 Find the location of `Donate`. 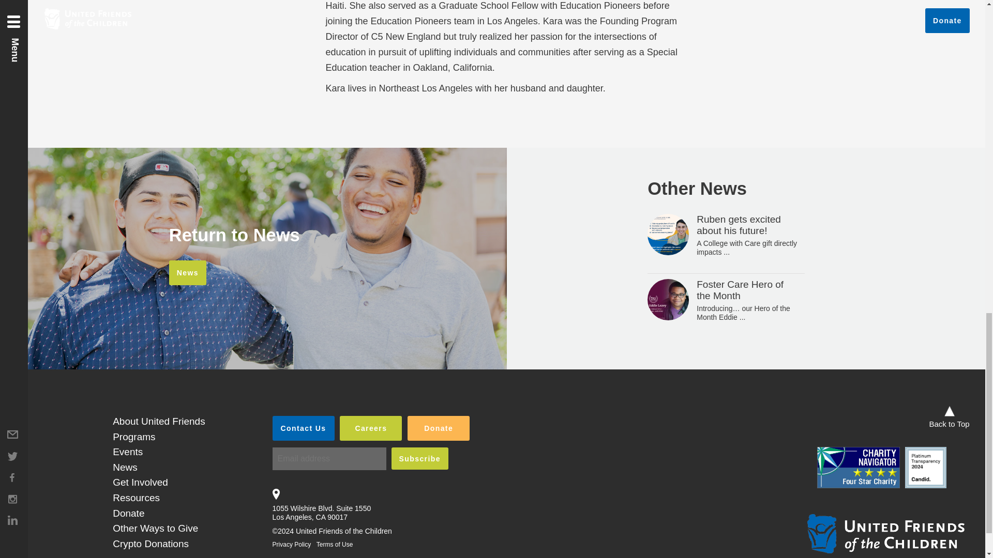

Donate is located at coordinates (439, 428).